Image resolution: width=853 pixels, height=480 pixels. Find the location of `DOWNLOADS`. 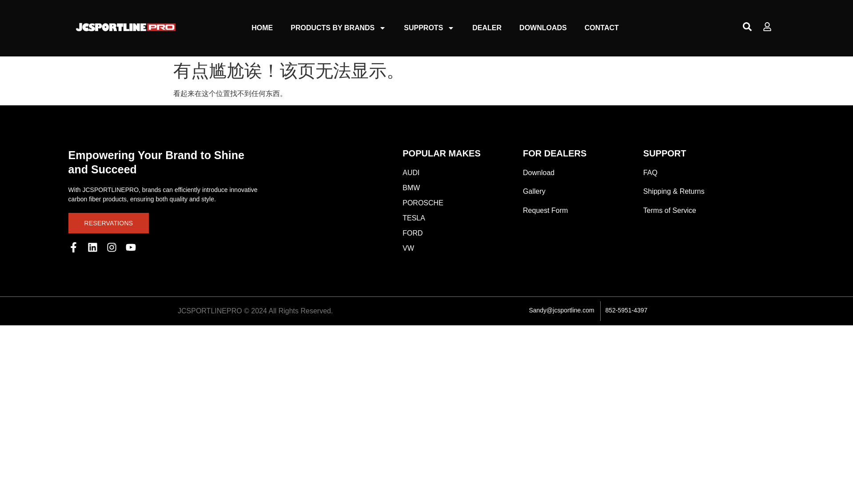

DOWNLOADS is located at coordinates (543, 28).